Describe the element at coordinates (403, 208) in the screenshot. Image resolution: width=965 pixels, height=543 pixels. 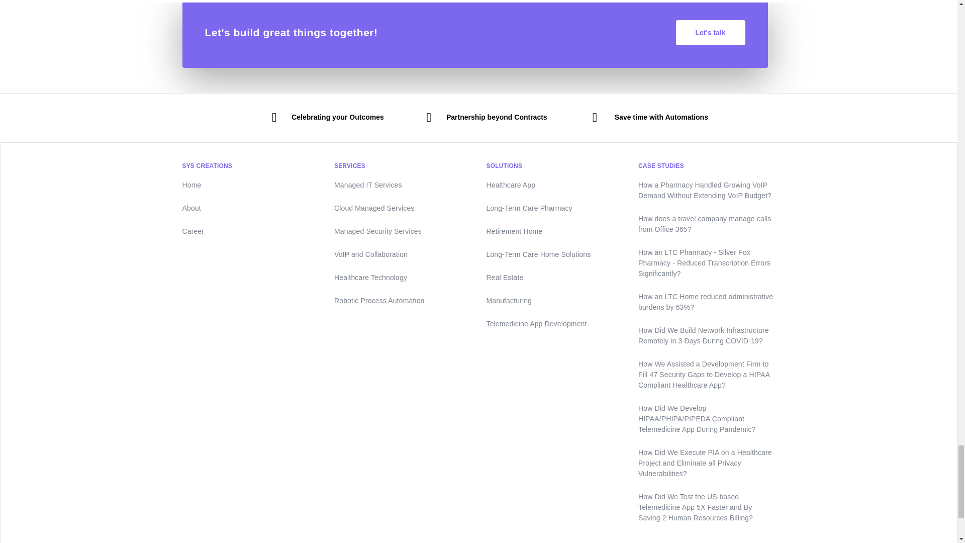
I see `Cloud Managed Services` at that location.